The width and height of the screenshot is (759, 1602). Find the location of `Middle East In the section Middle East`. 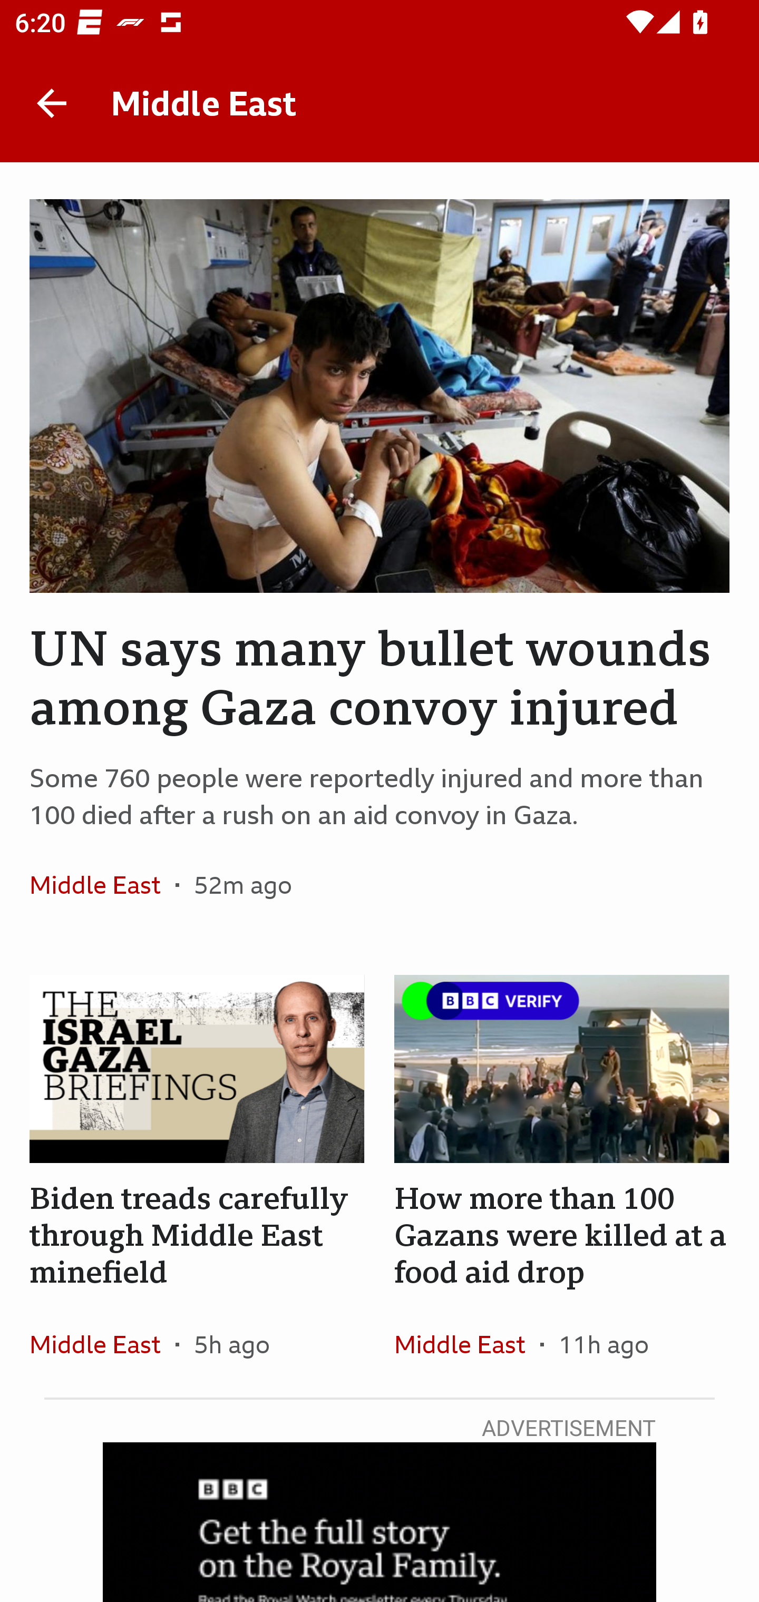

Middle East In the section Middle East is located at coordinates (102, 885).